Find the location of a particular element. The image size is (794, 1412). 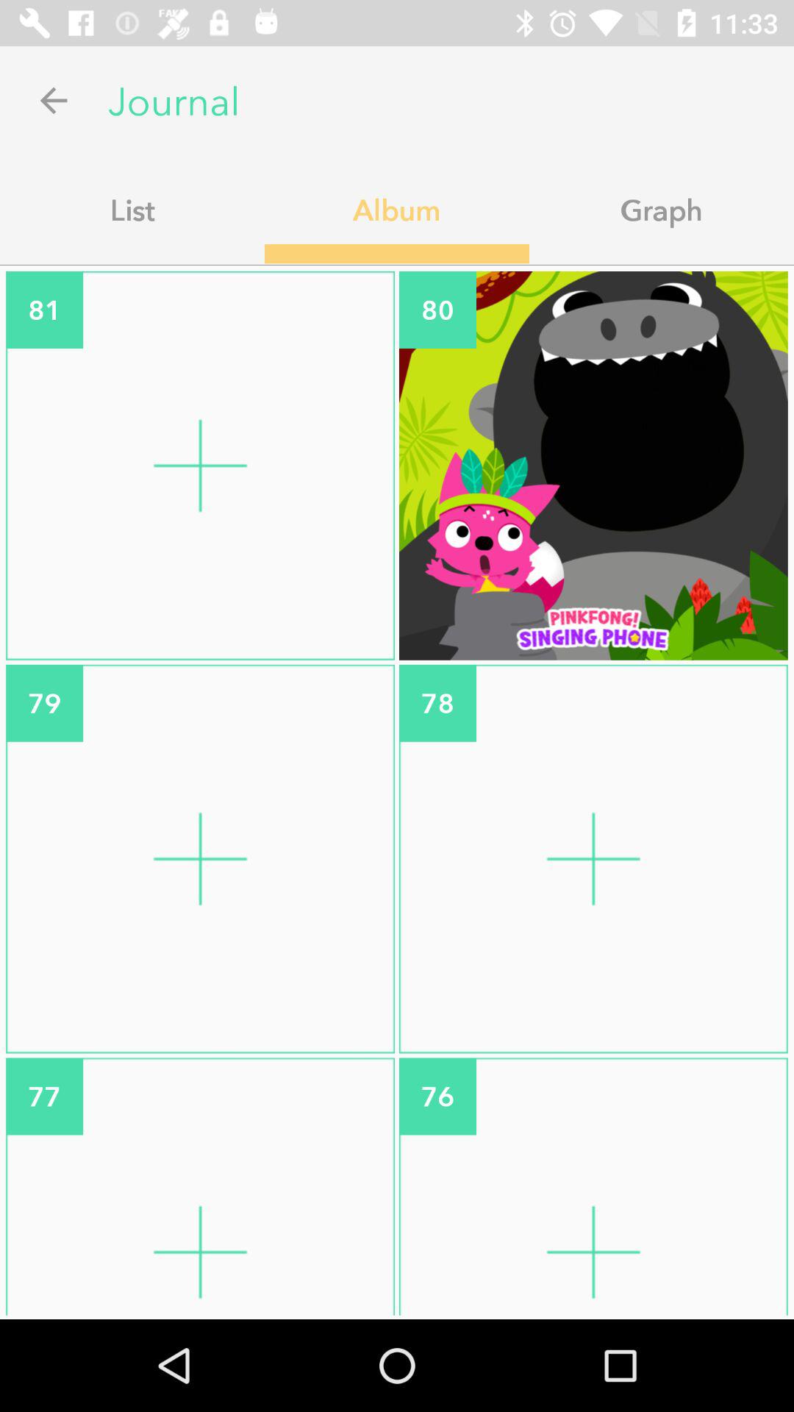

launch album icon is located at coordinates (397, 210).